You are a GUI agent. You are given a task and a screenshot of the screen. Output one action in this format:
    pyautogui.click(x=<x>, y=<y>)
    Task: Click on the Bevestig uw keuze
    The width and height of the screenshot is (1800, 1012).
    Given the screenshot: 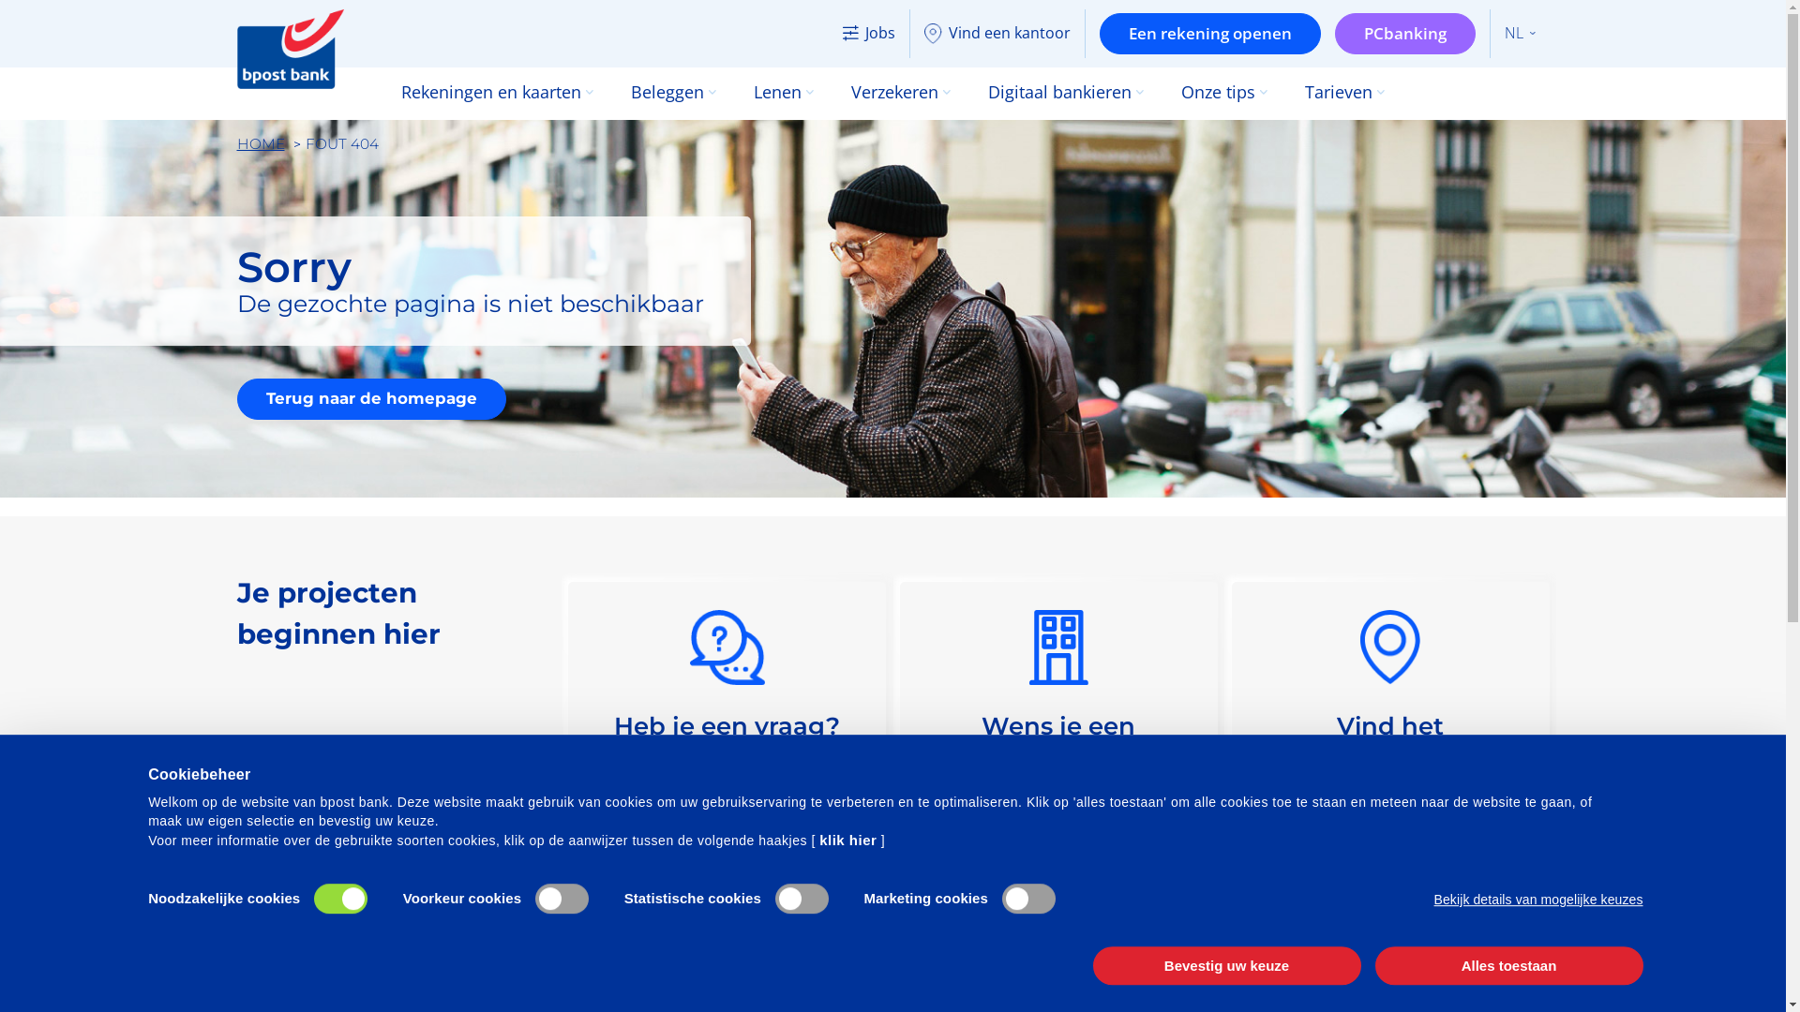 What is the action you would take?
    pyautogui.click(x=1227, y=965)
    